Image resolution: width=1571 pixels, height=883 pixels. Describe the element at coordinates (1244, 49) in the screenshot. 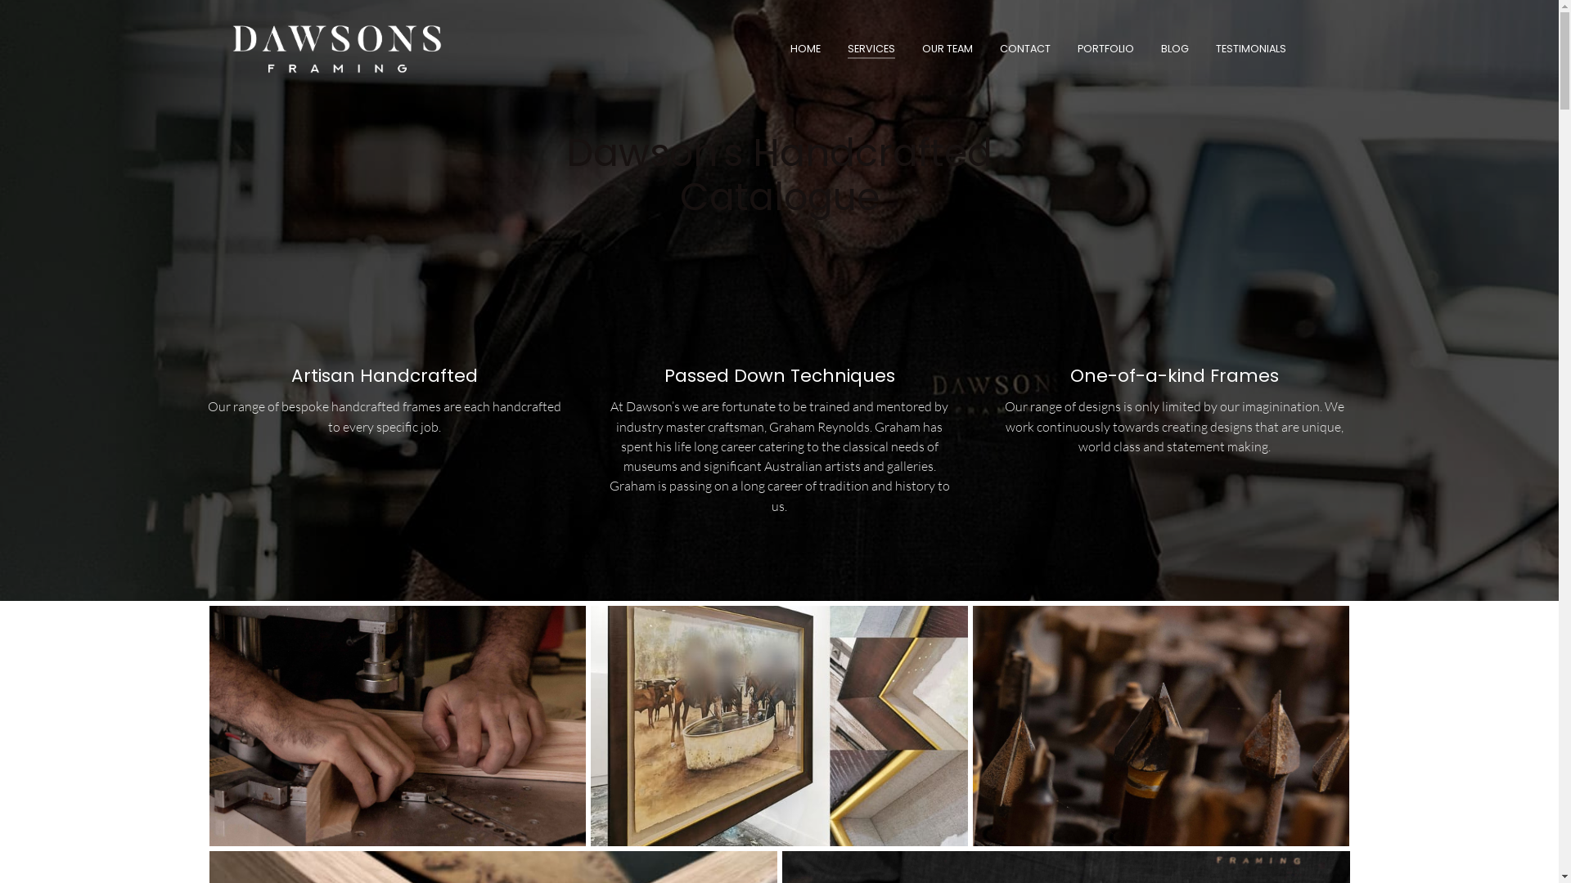

I see `TESTIMONIALS` at that location.